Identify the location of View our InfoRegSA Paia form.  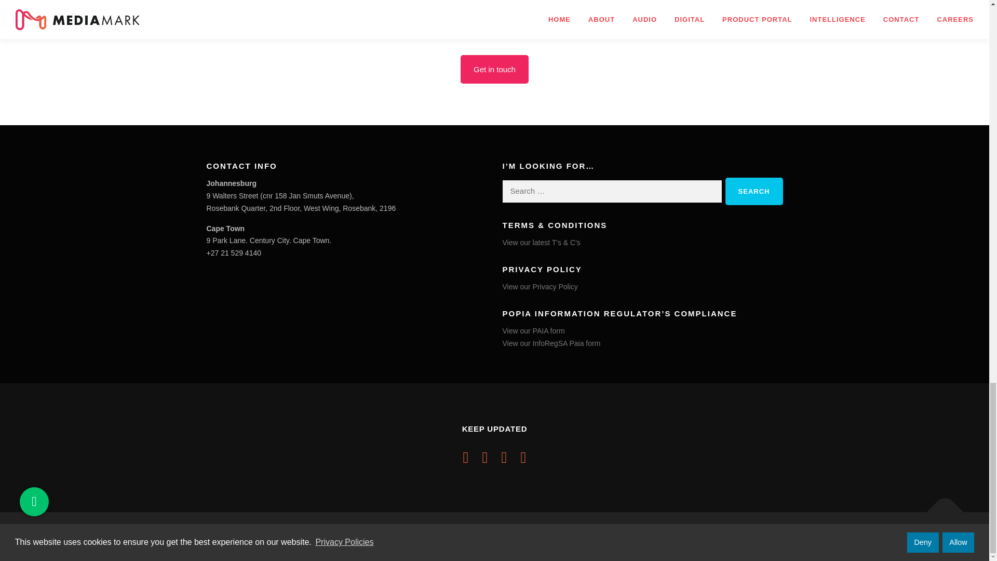
(551, 343).